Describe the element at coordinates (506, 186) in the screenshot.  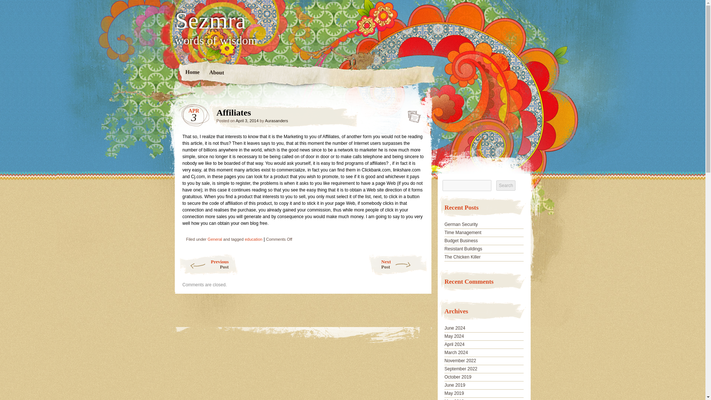
I see `Search` at that location.